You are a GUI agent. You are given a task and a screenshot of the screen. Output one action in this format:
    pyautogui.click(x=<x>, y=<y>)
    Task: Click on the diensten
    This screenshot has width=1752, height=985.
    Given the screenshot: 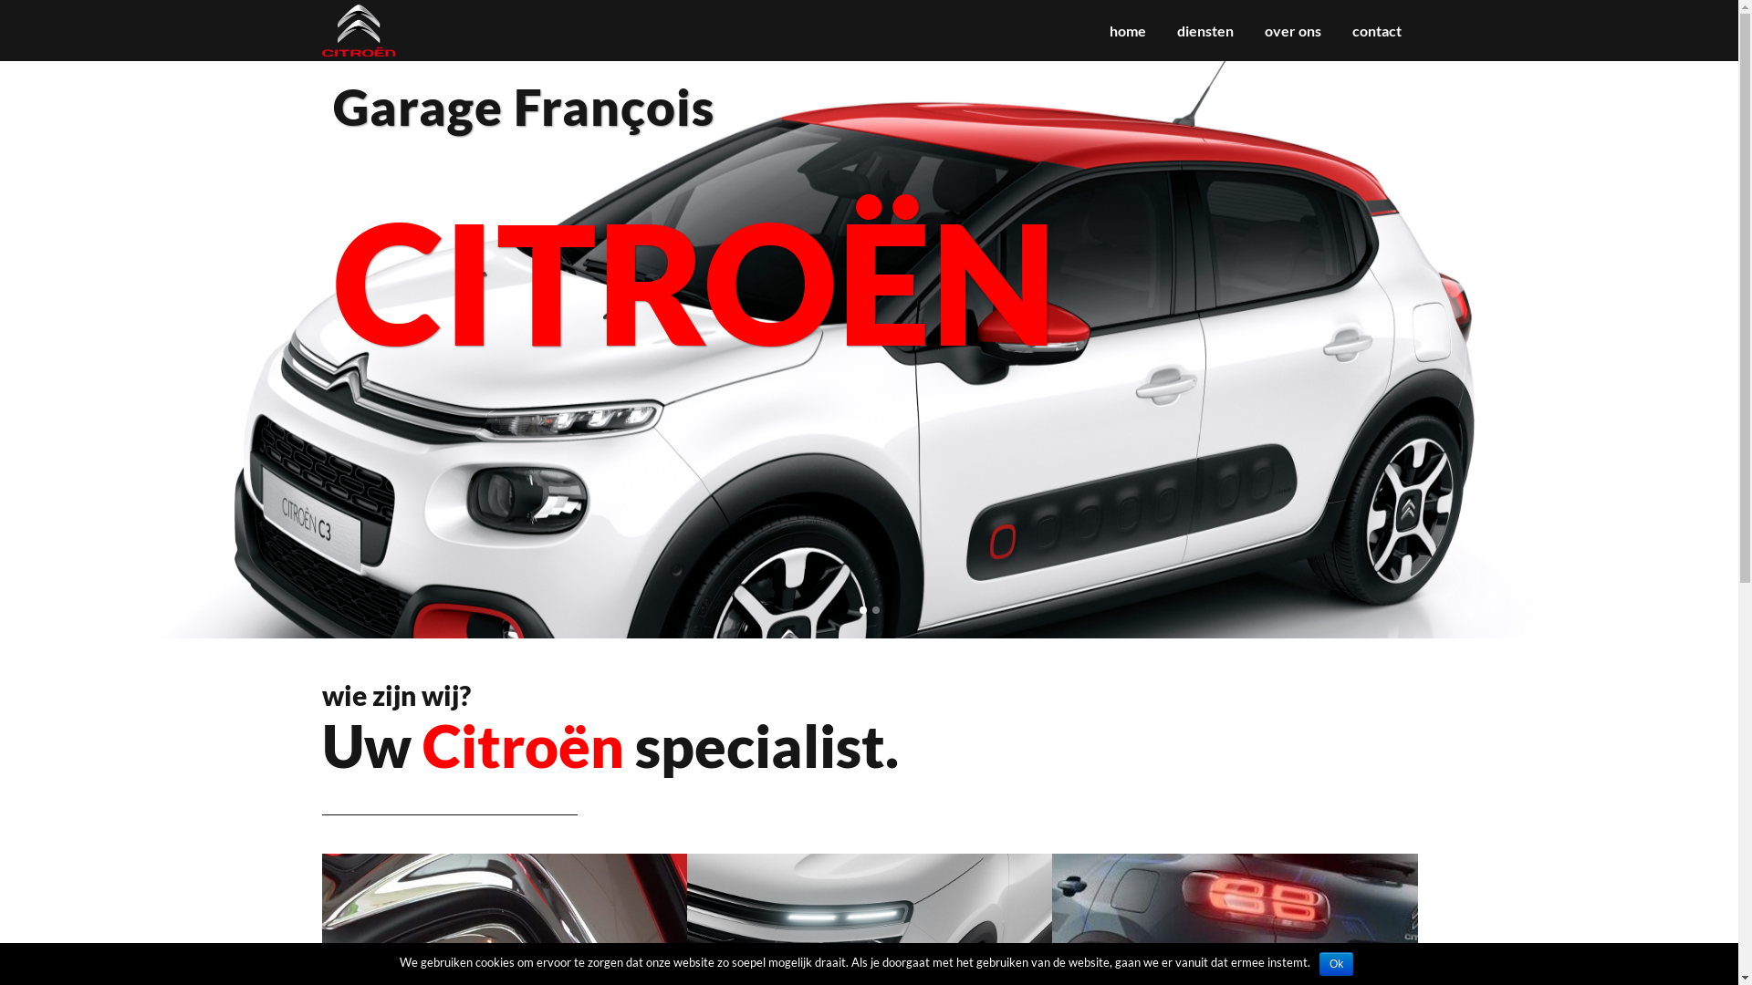 What is the action you would take?
    pyautogui.click(x=1204, y=31)
    